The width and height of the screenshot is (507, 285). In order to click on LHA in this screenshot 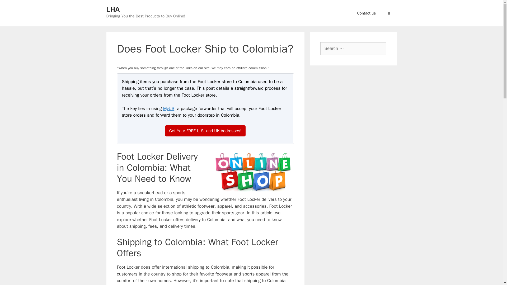, I will do `click(113, 9)`.